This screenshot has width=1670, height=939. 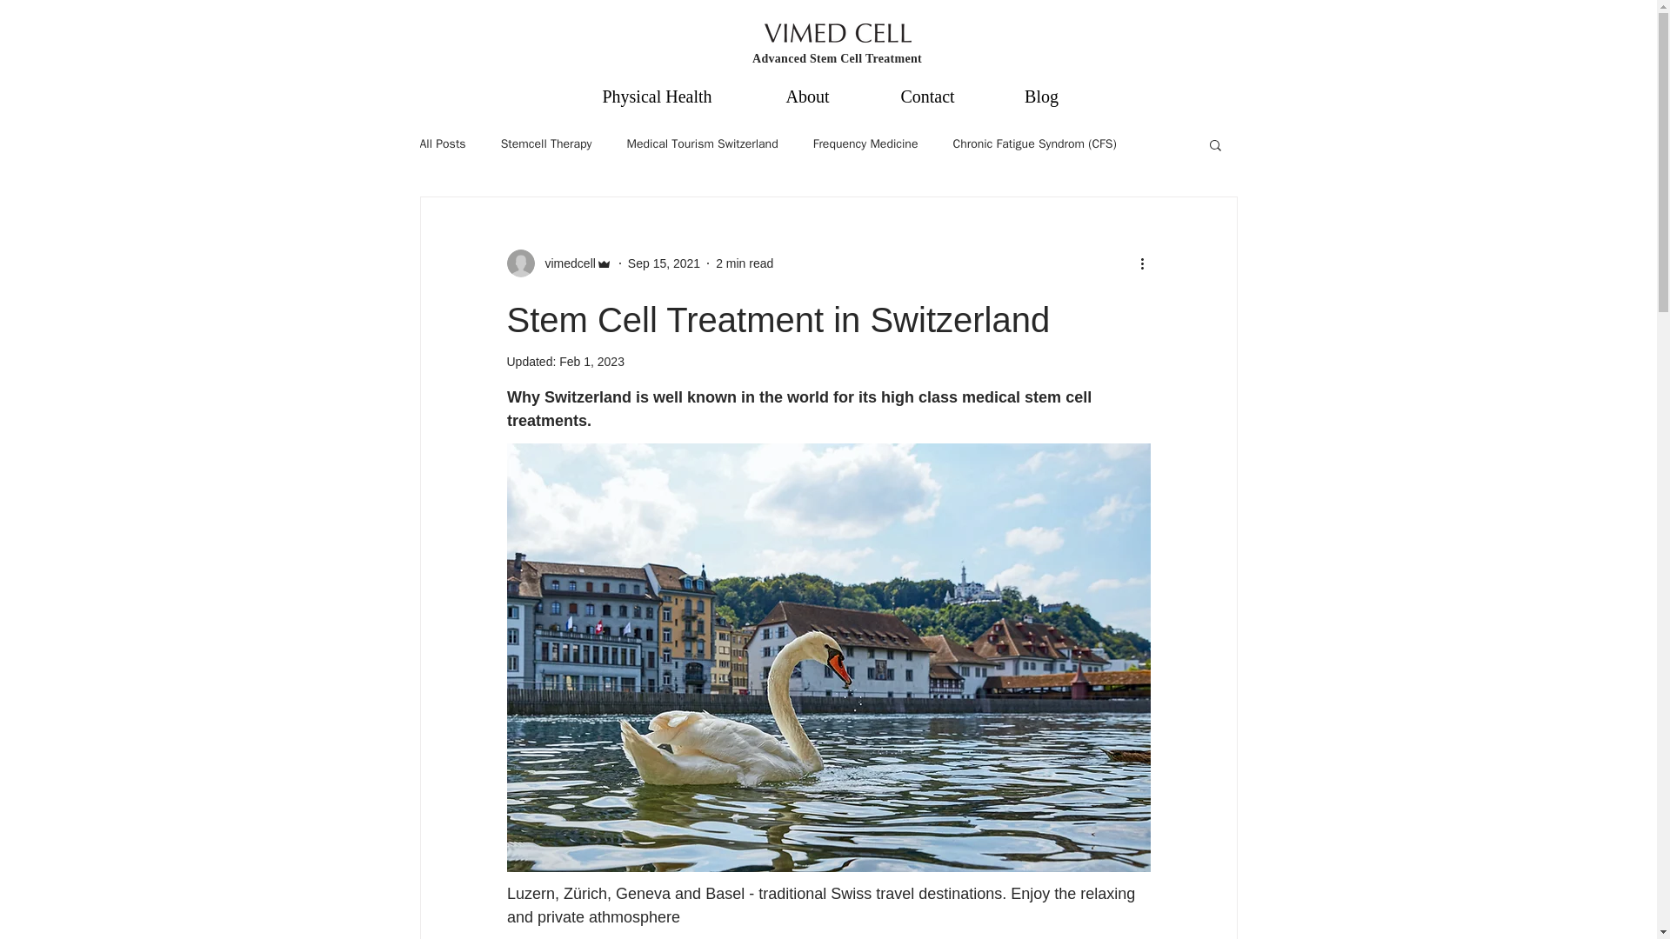 I want to click on Stemcell Therapy, so click(x=546, y=143).